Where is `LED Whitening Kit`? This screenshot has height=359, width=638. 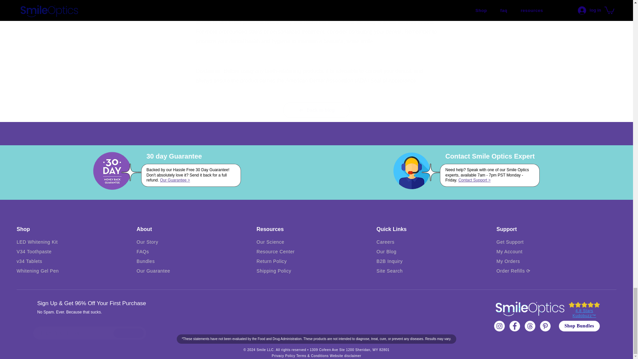 LED Whitening Kit is located at coordinates (37, 242).